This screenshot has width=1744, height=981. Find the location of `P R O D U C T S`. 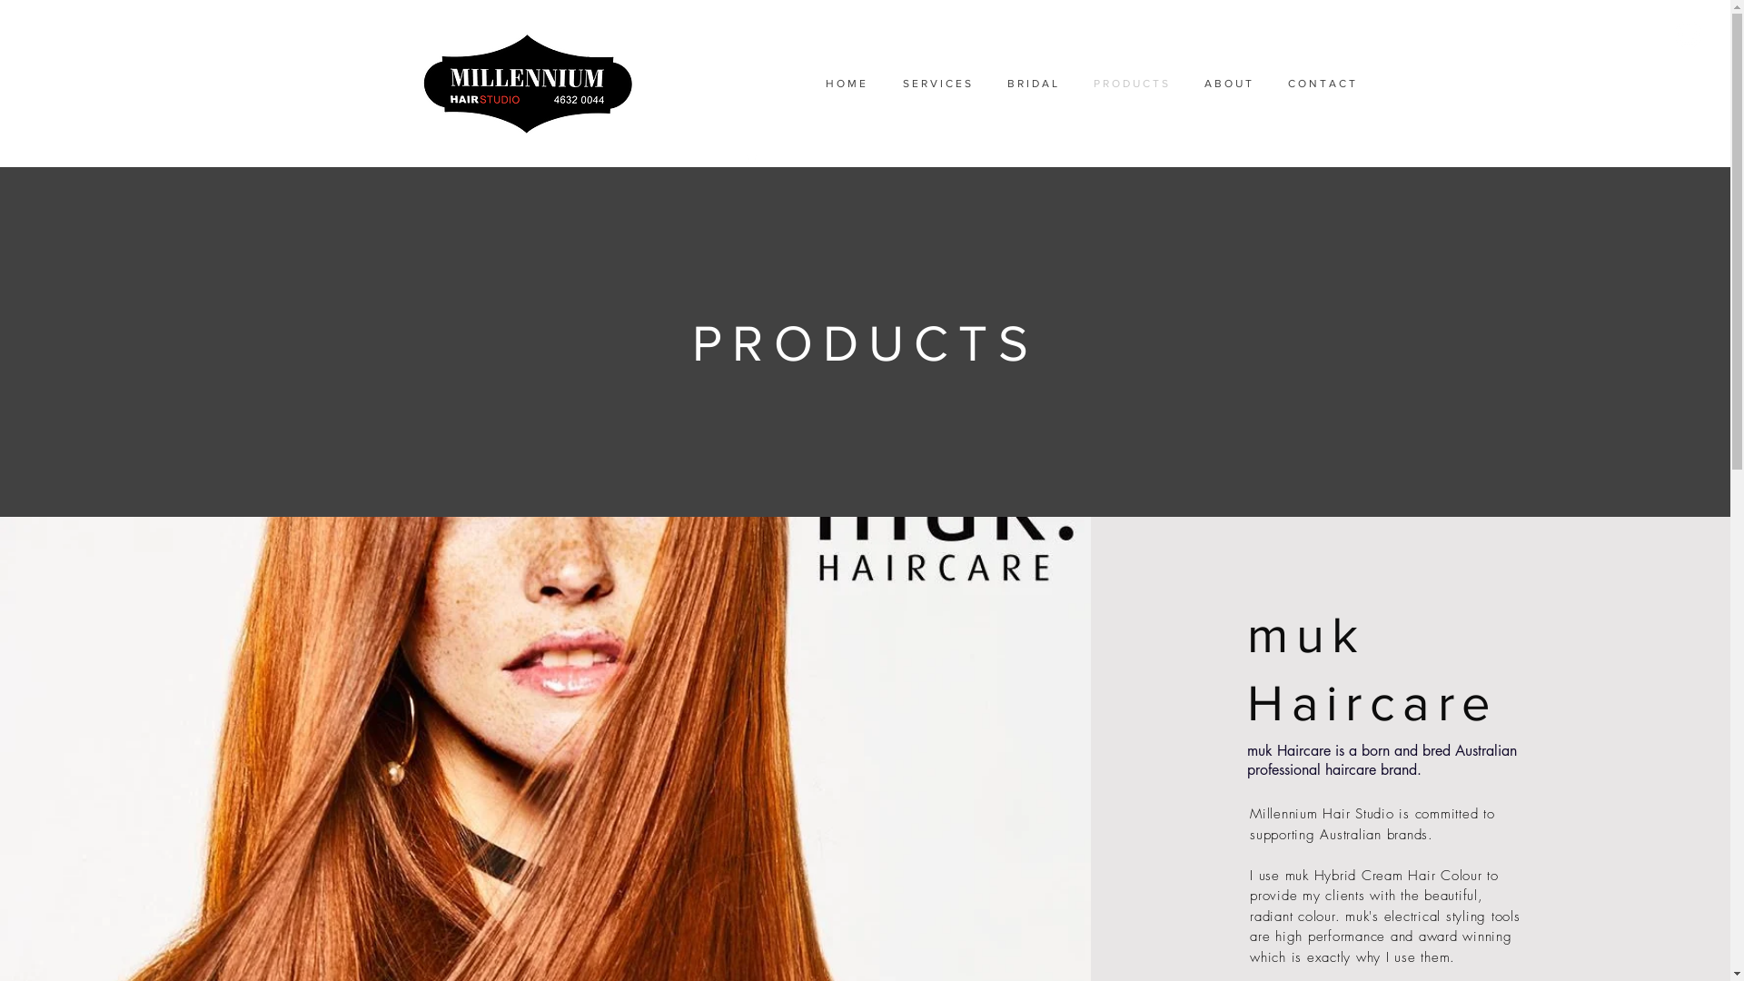

P R O D U C T S is located at coordinates (1131, 84).